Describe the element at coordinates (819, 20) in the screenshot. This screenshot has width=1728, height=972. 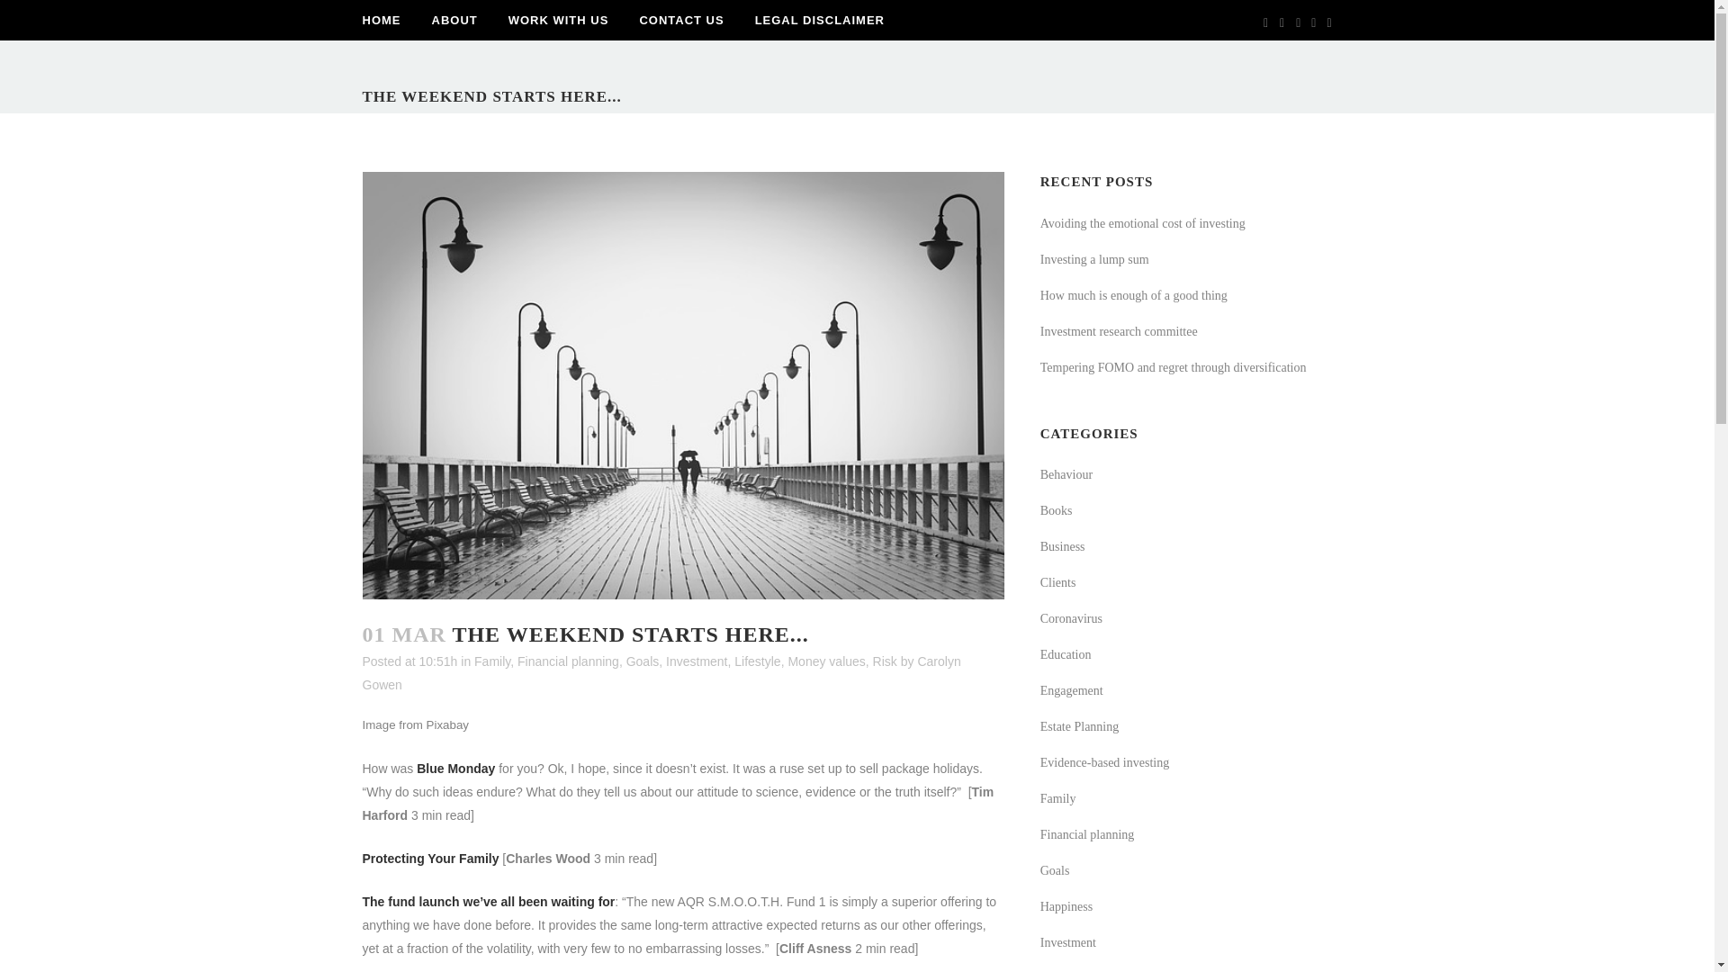
I see `LEGAL DISCLAIMER` at that location.